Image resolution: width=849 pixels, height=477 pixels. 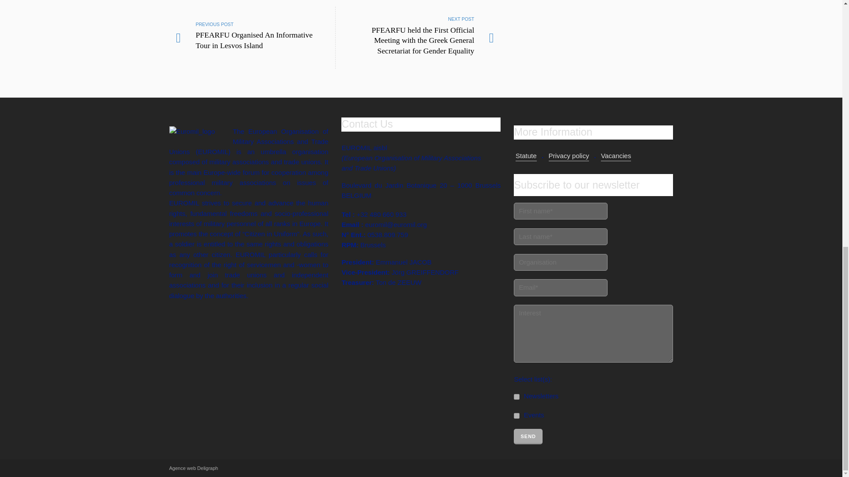 What do you see at coordinates (194, 468) in the screenshot?
I see `Agence web Deligraph` at bounding box center [194, 468].